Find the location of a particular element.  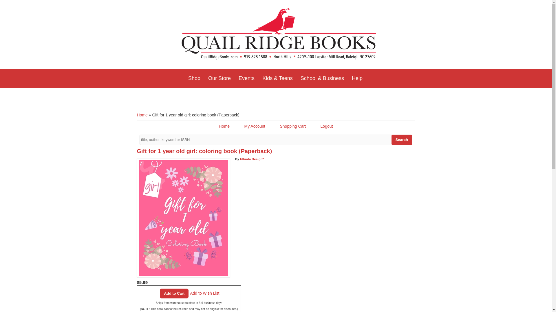

Add to Cart is located at coordinates (174, 294).